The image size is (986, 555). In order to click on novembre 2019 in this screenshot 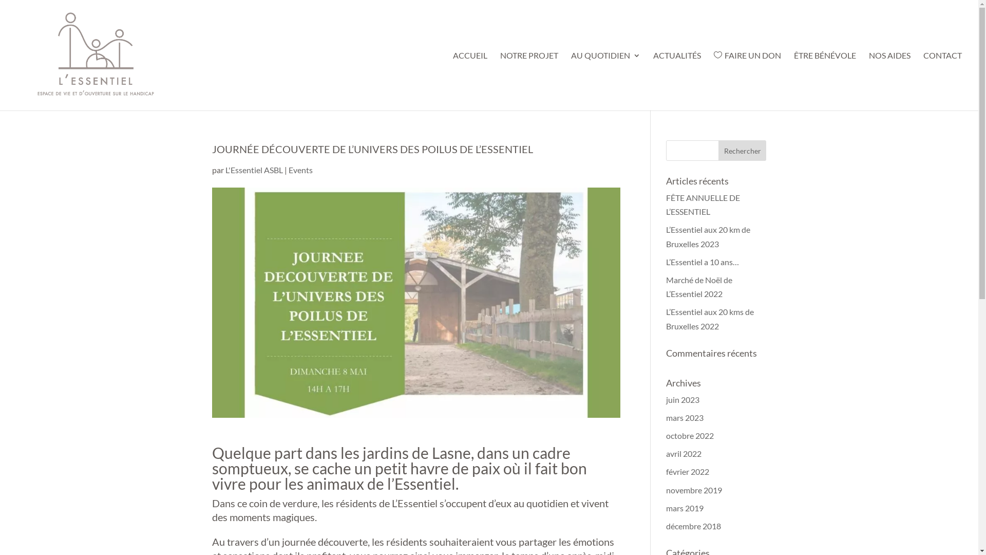, I will do `click(694, 490)`.